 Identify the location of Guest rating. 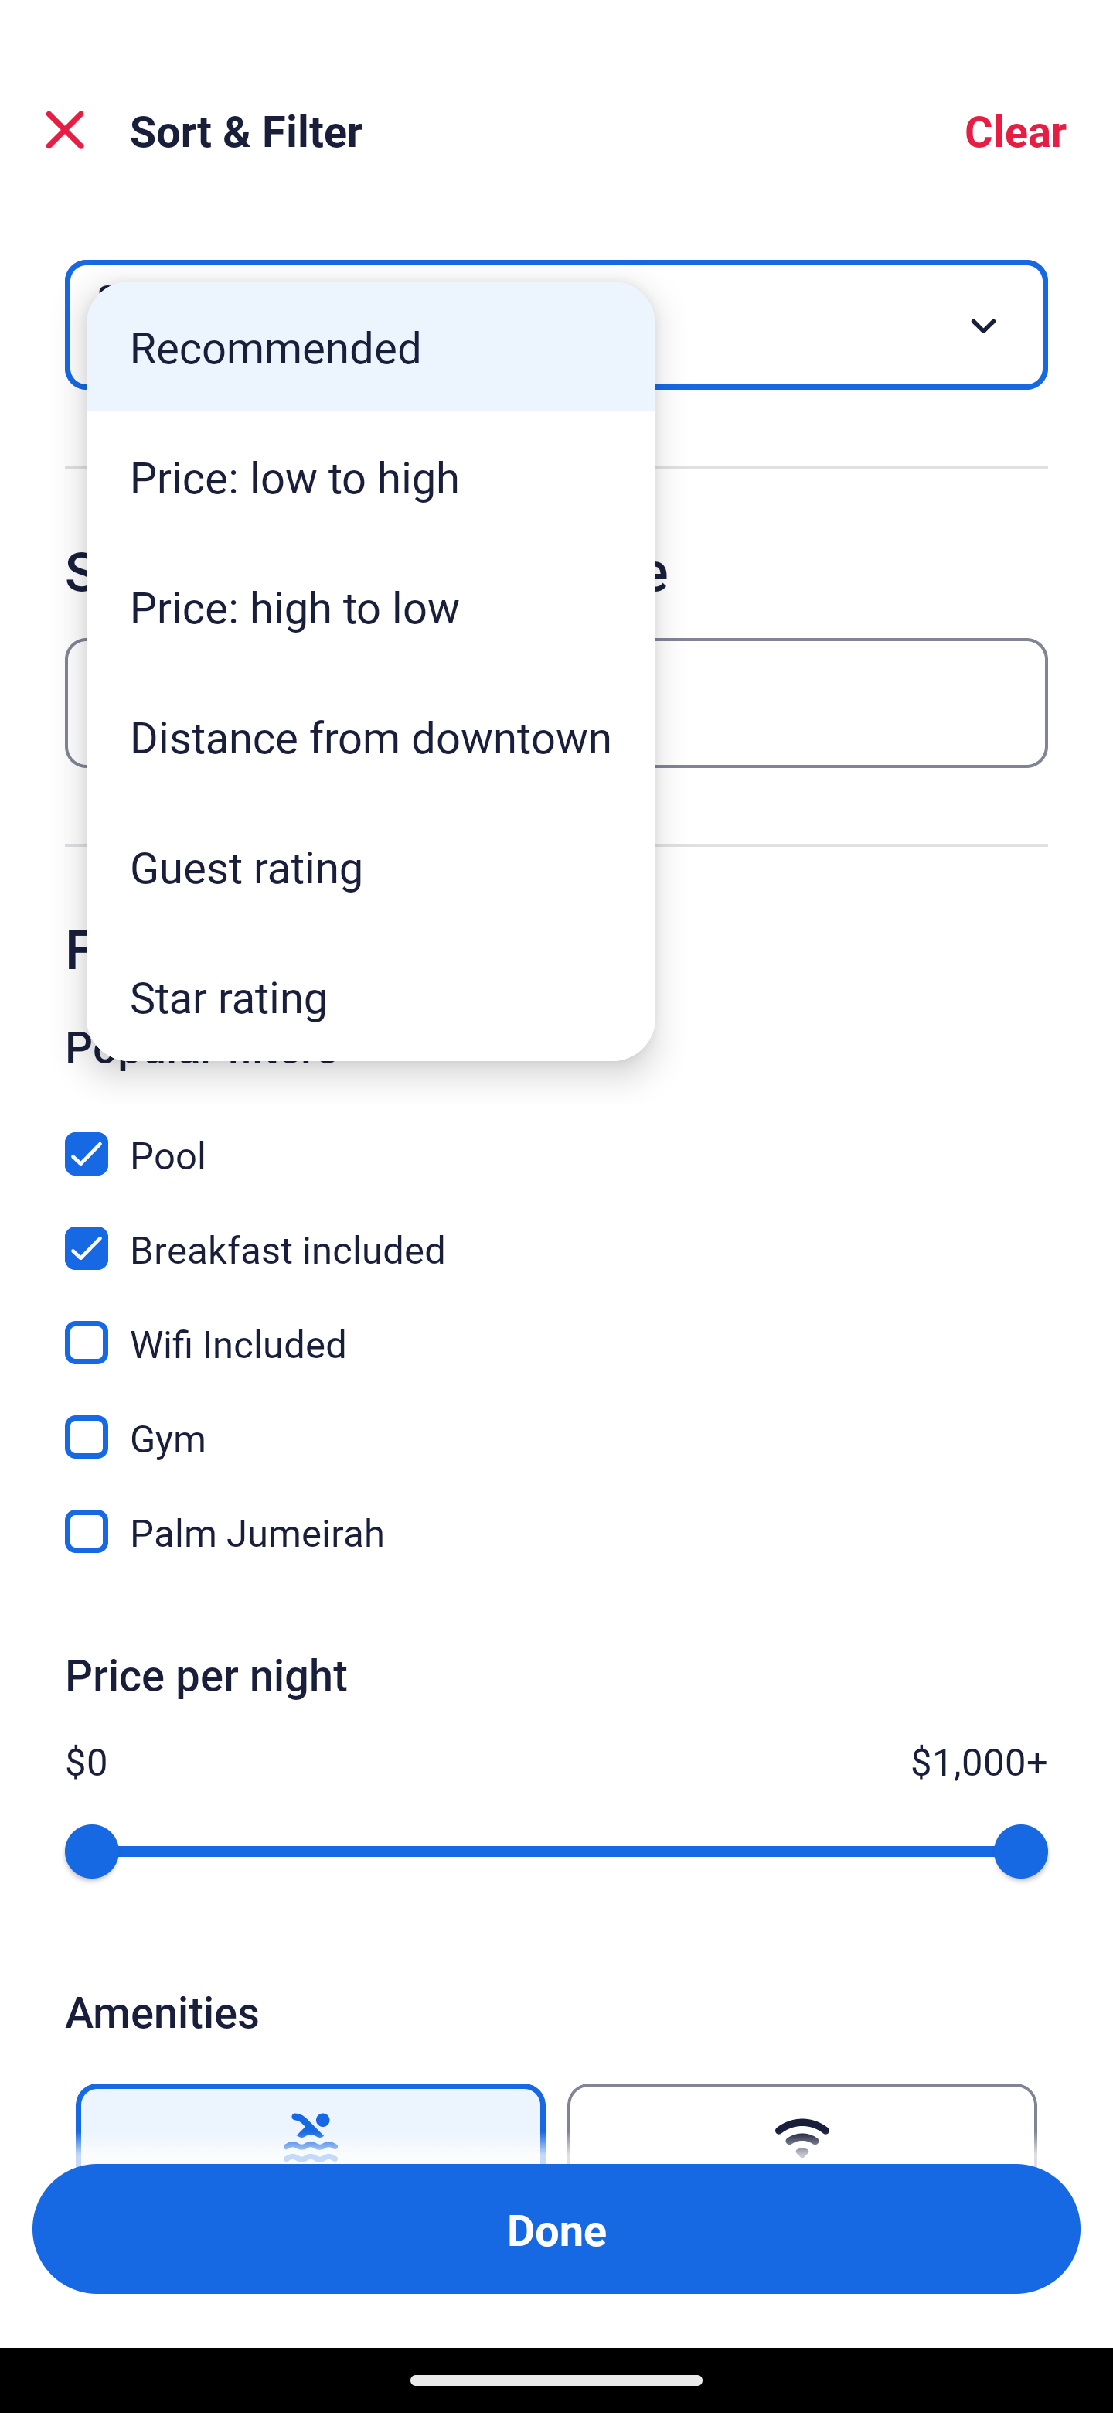
(371, 866).